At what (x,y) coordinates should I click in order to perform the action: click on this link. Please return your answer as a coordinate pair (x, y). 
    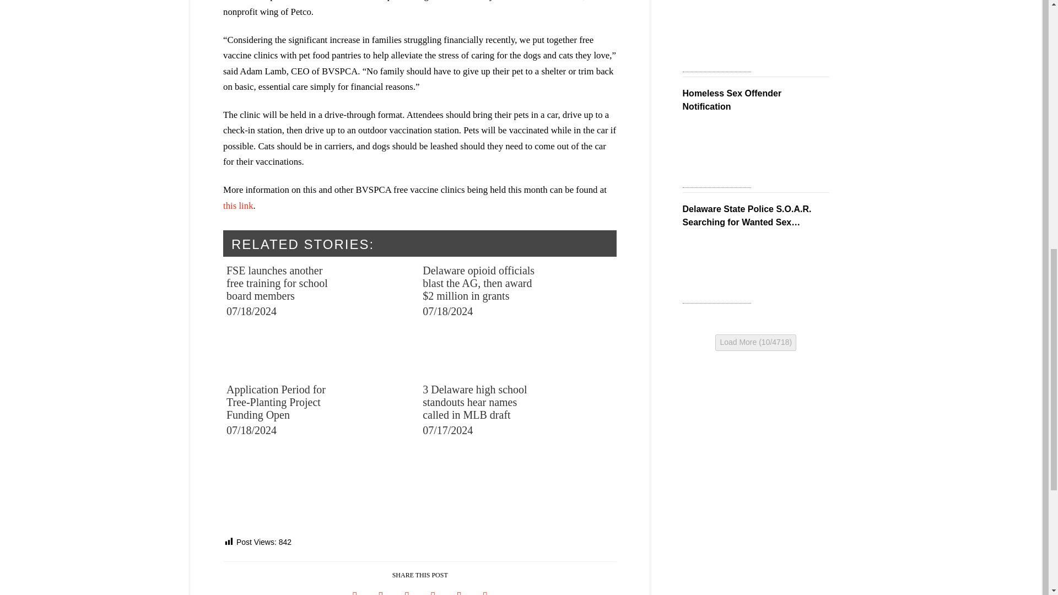
    Looking at the image, I should click on (238, 205).